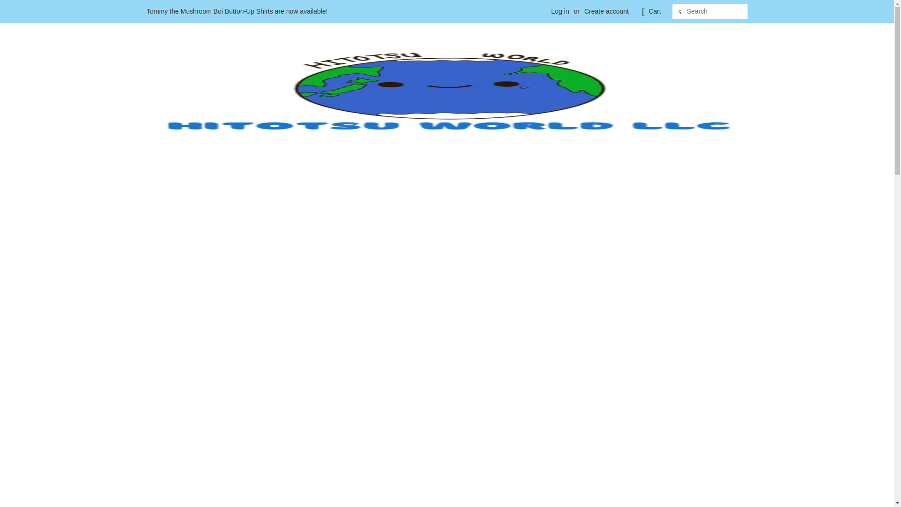 The width and height of the screenshot is (901, 507). Describe the element at coordinates (680, 12) in the screenshot. I see `SEARCH` at that location.